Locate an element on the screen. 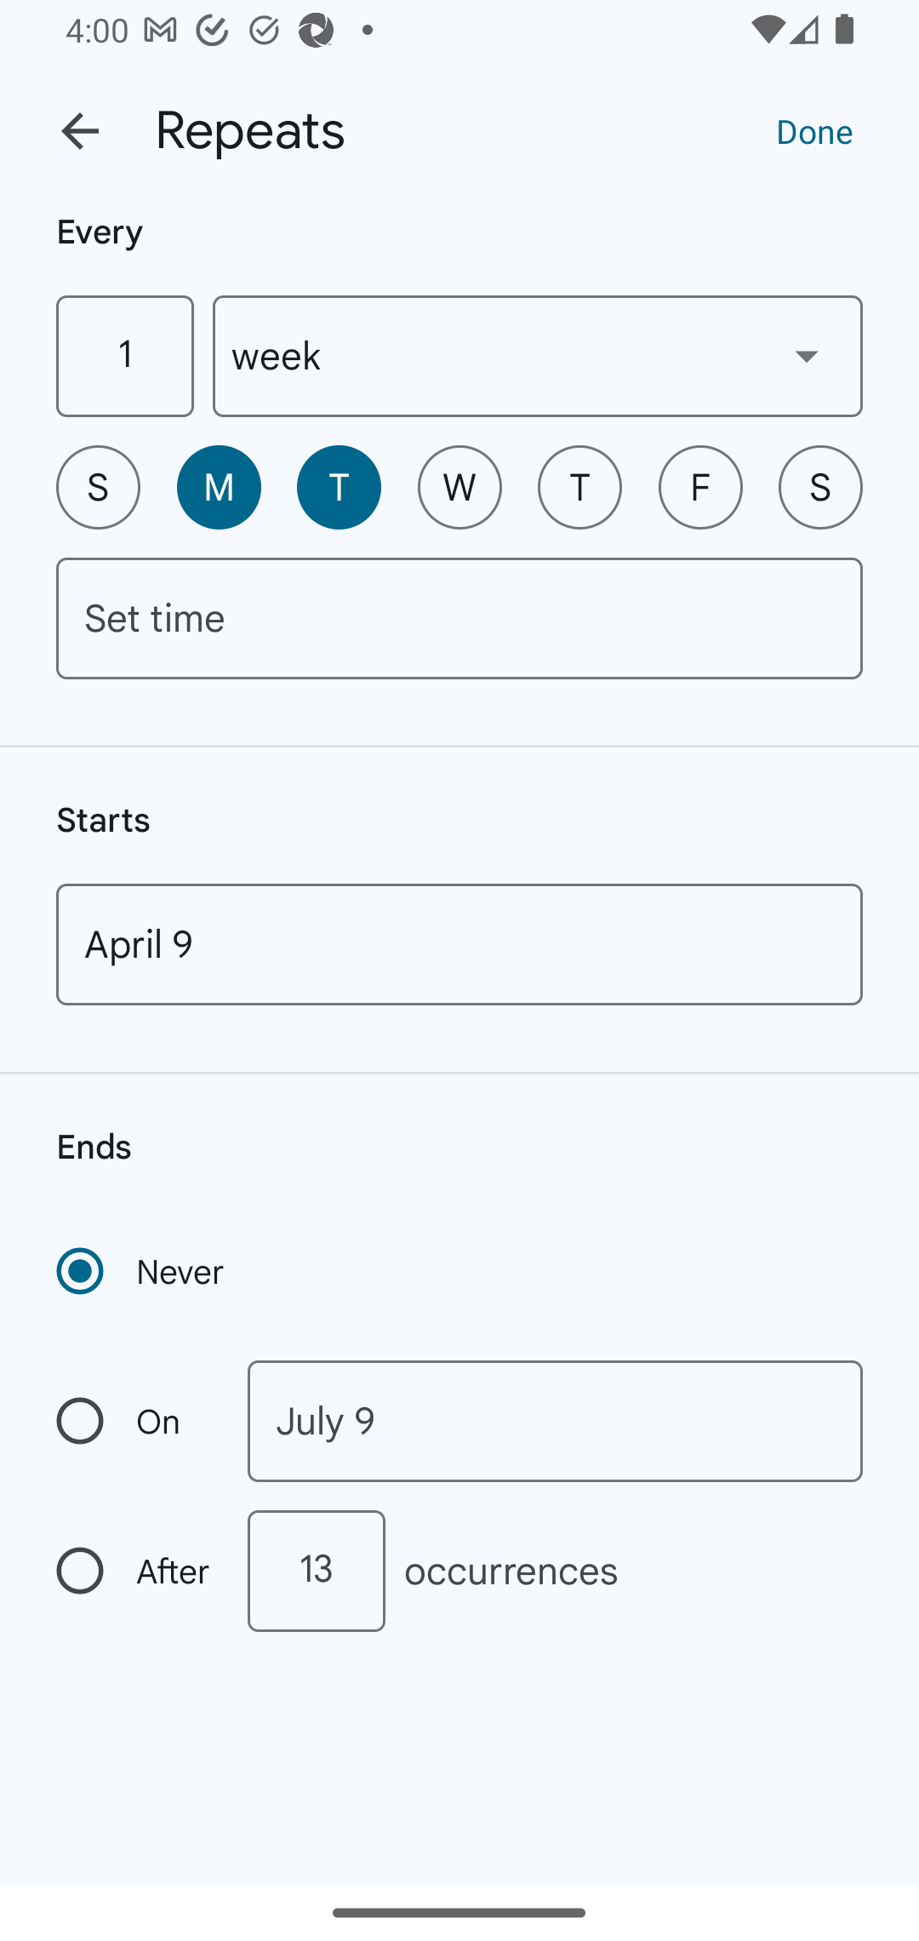  S Saturday is located at coordinates (820, 487).